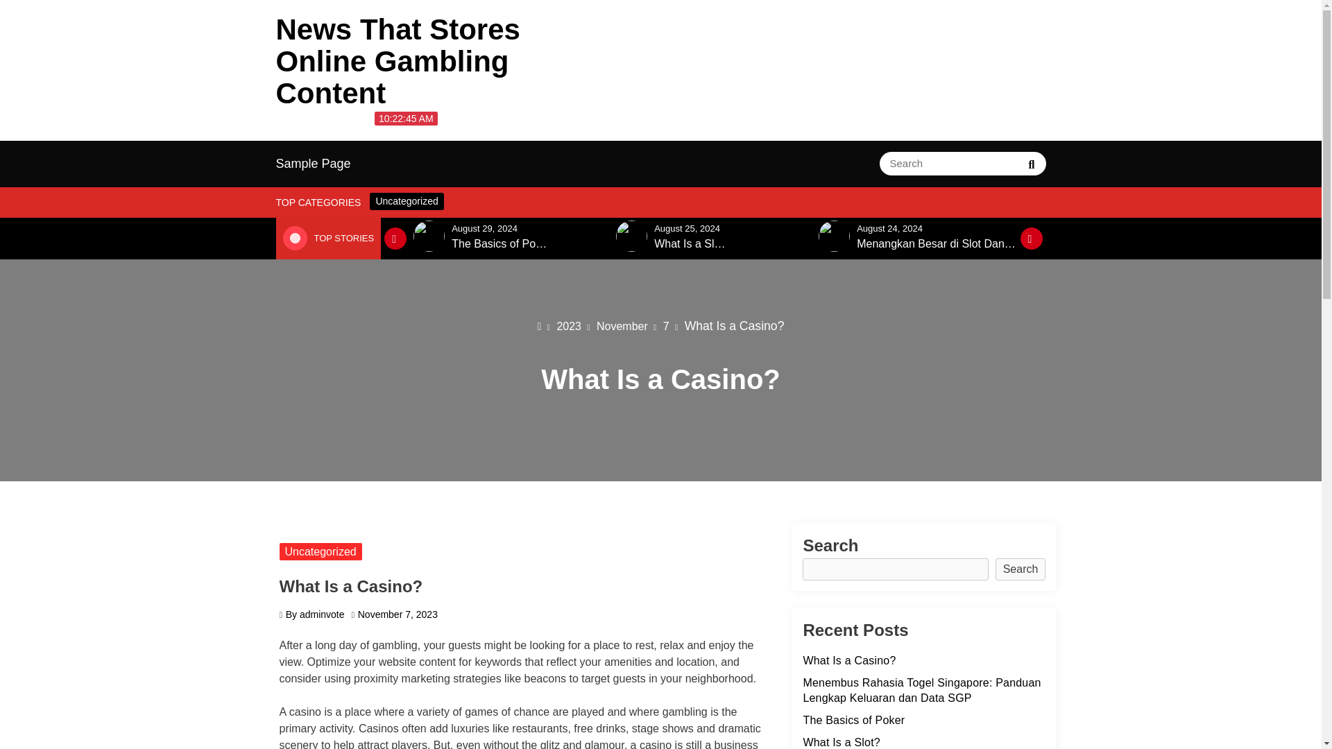 The height and width of the screenshot is (749, 1332). Describe the element at coordinates (687, 227) in the screenshot. I see `August 25, 2024` at that location.